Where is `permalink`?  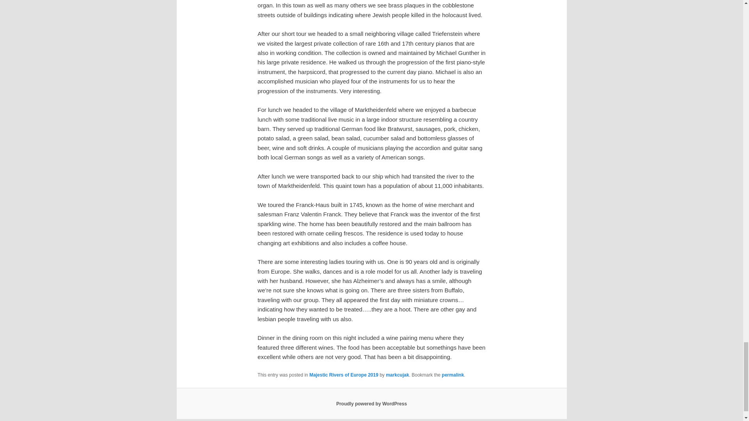 permalink is located at coordinates (453, 375).